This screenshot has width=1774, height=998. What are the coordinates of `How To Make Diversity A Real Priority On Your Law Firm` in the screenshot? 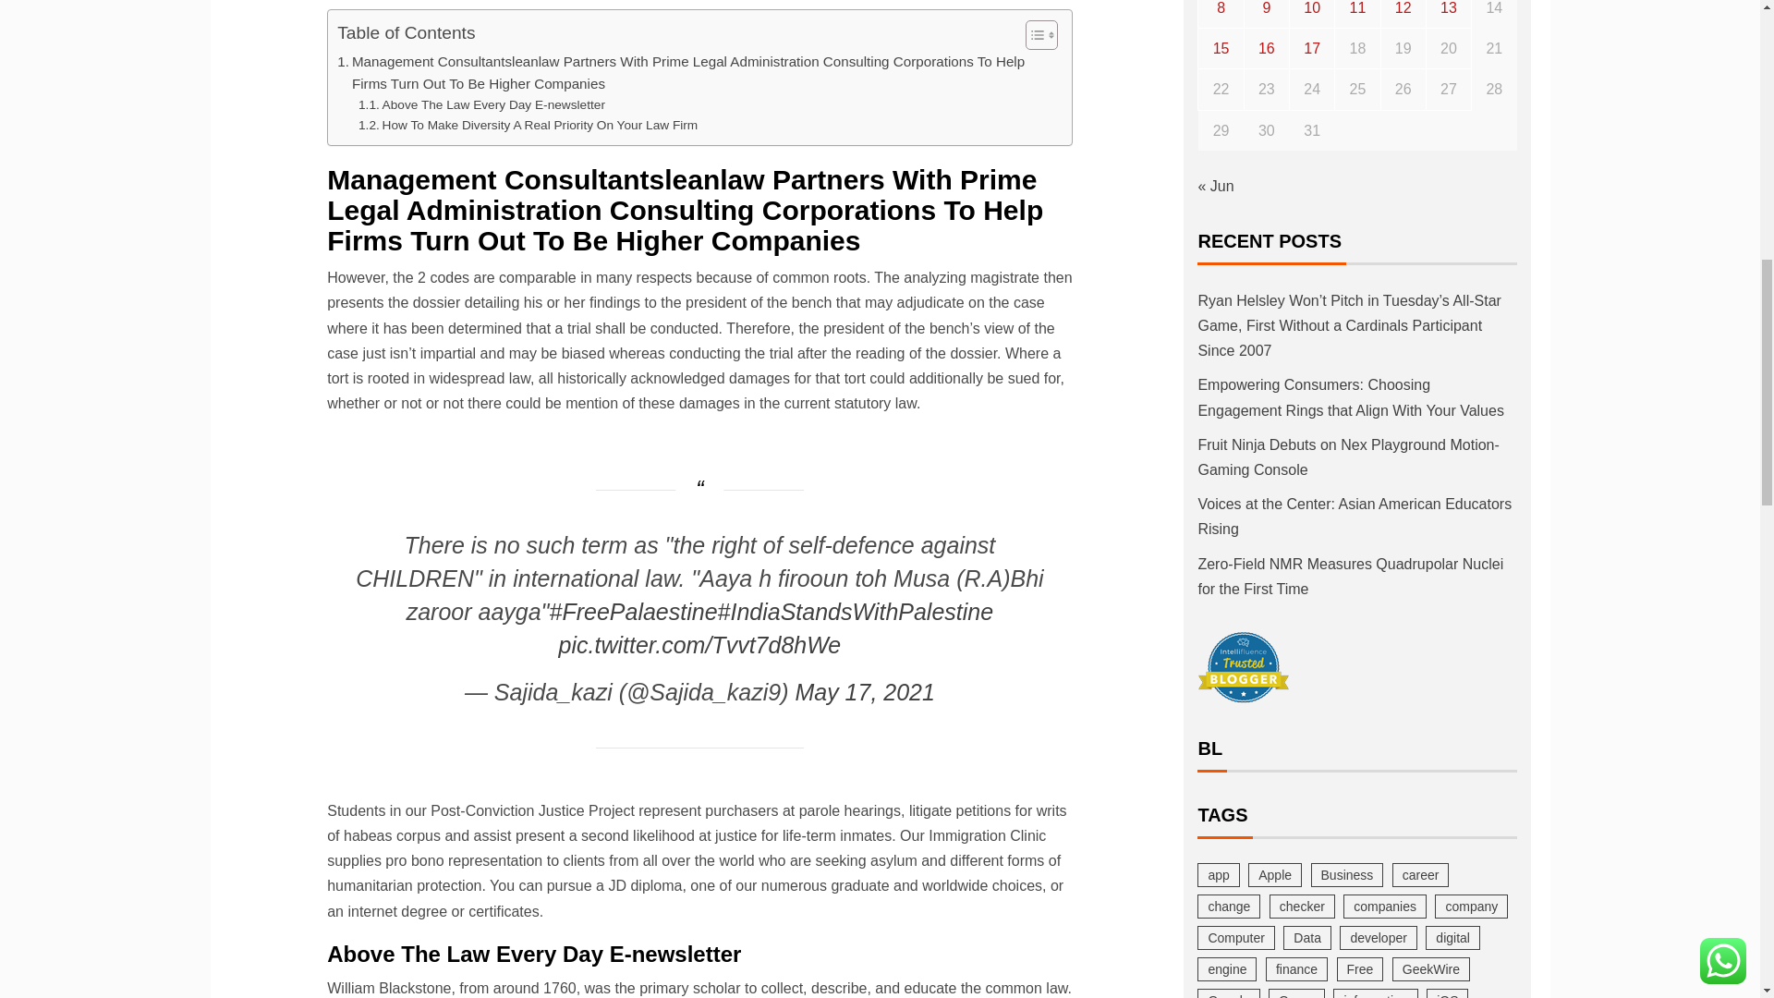 It's located at (527, 126).